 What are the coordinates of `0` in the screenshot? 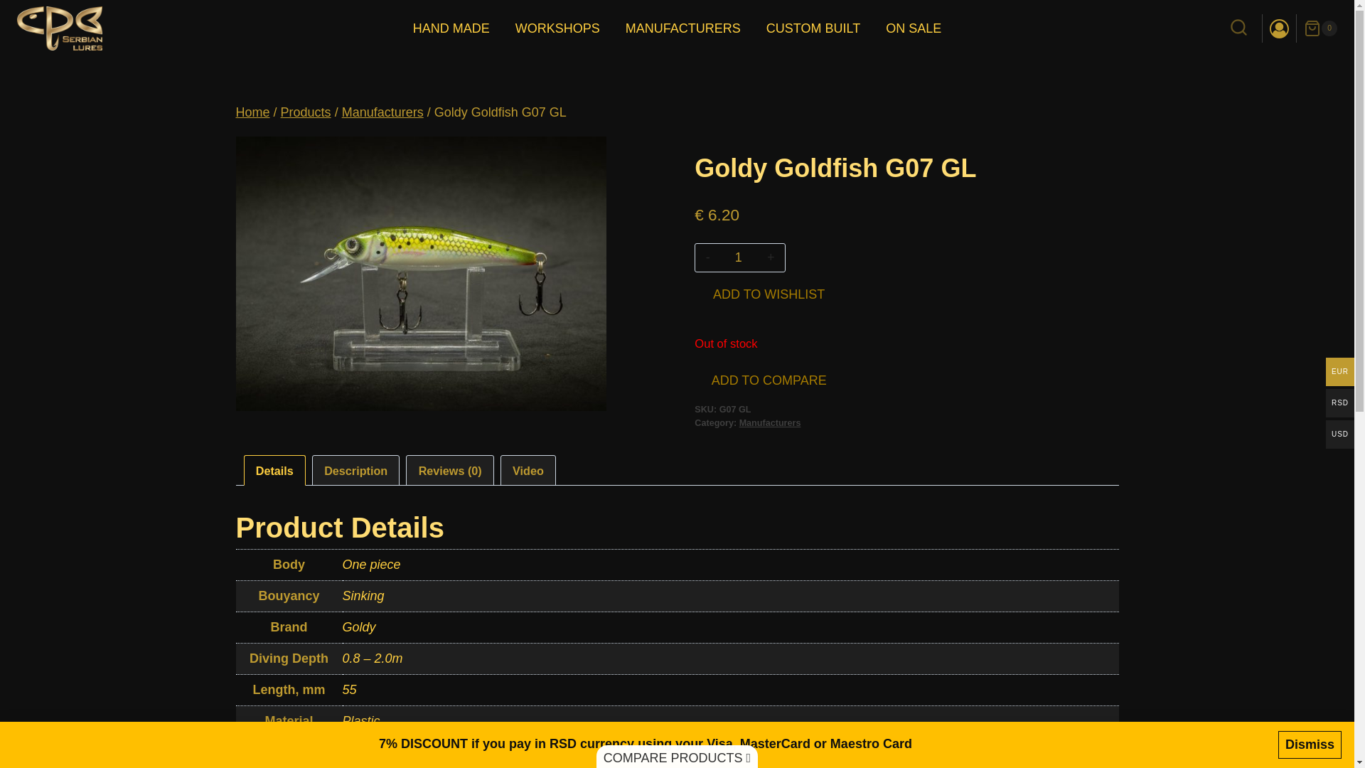 It's located at (1320, 28).